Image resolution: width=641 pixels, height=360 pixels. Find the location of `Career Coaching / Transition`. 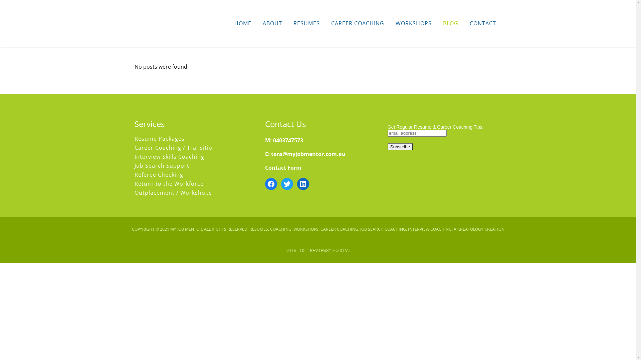

Career Coaching / Transition is located at coordinates (193, 148).